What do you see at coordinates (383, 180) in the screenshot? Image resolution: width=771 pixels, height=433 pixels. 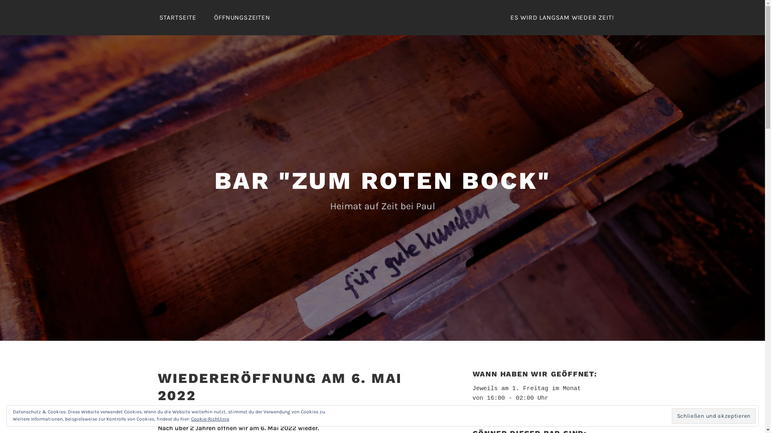 I see `BAR "ZUM ROTEN BOCK"` at bounding box center [383, 180].